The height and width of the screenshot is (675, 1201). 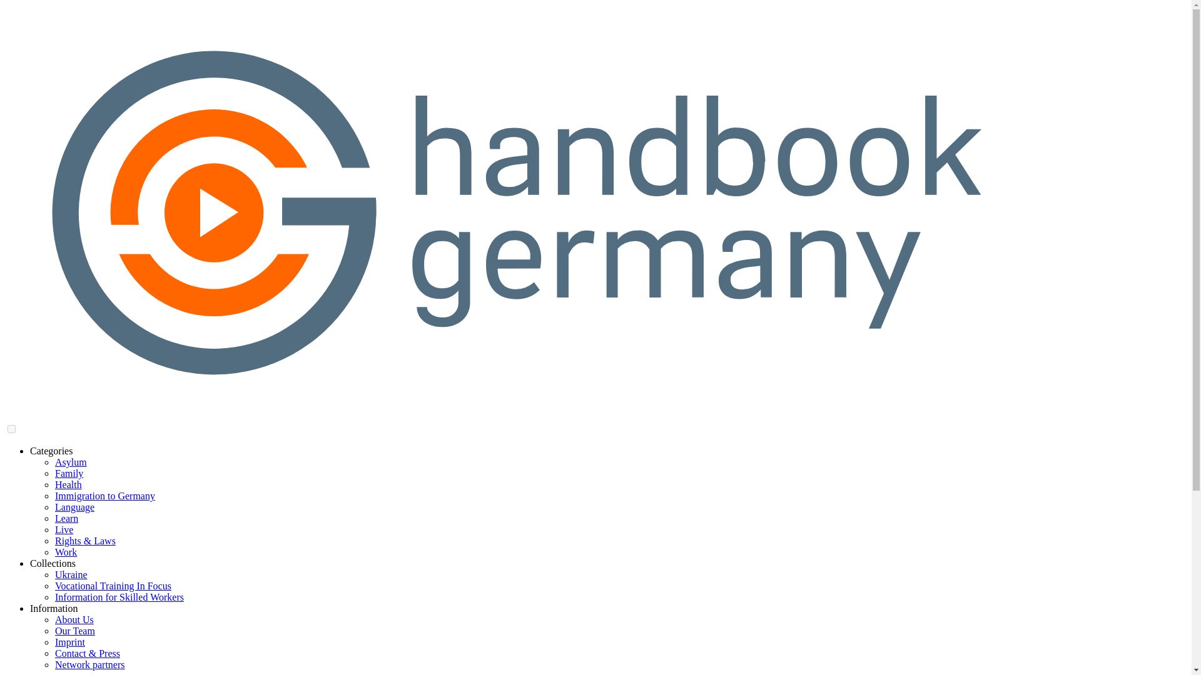 What do you see at coordinates (113, 586) in the screenshot?
I see `Vocational Training In Focus` at bounding box center [113, 586].